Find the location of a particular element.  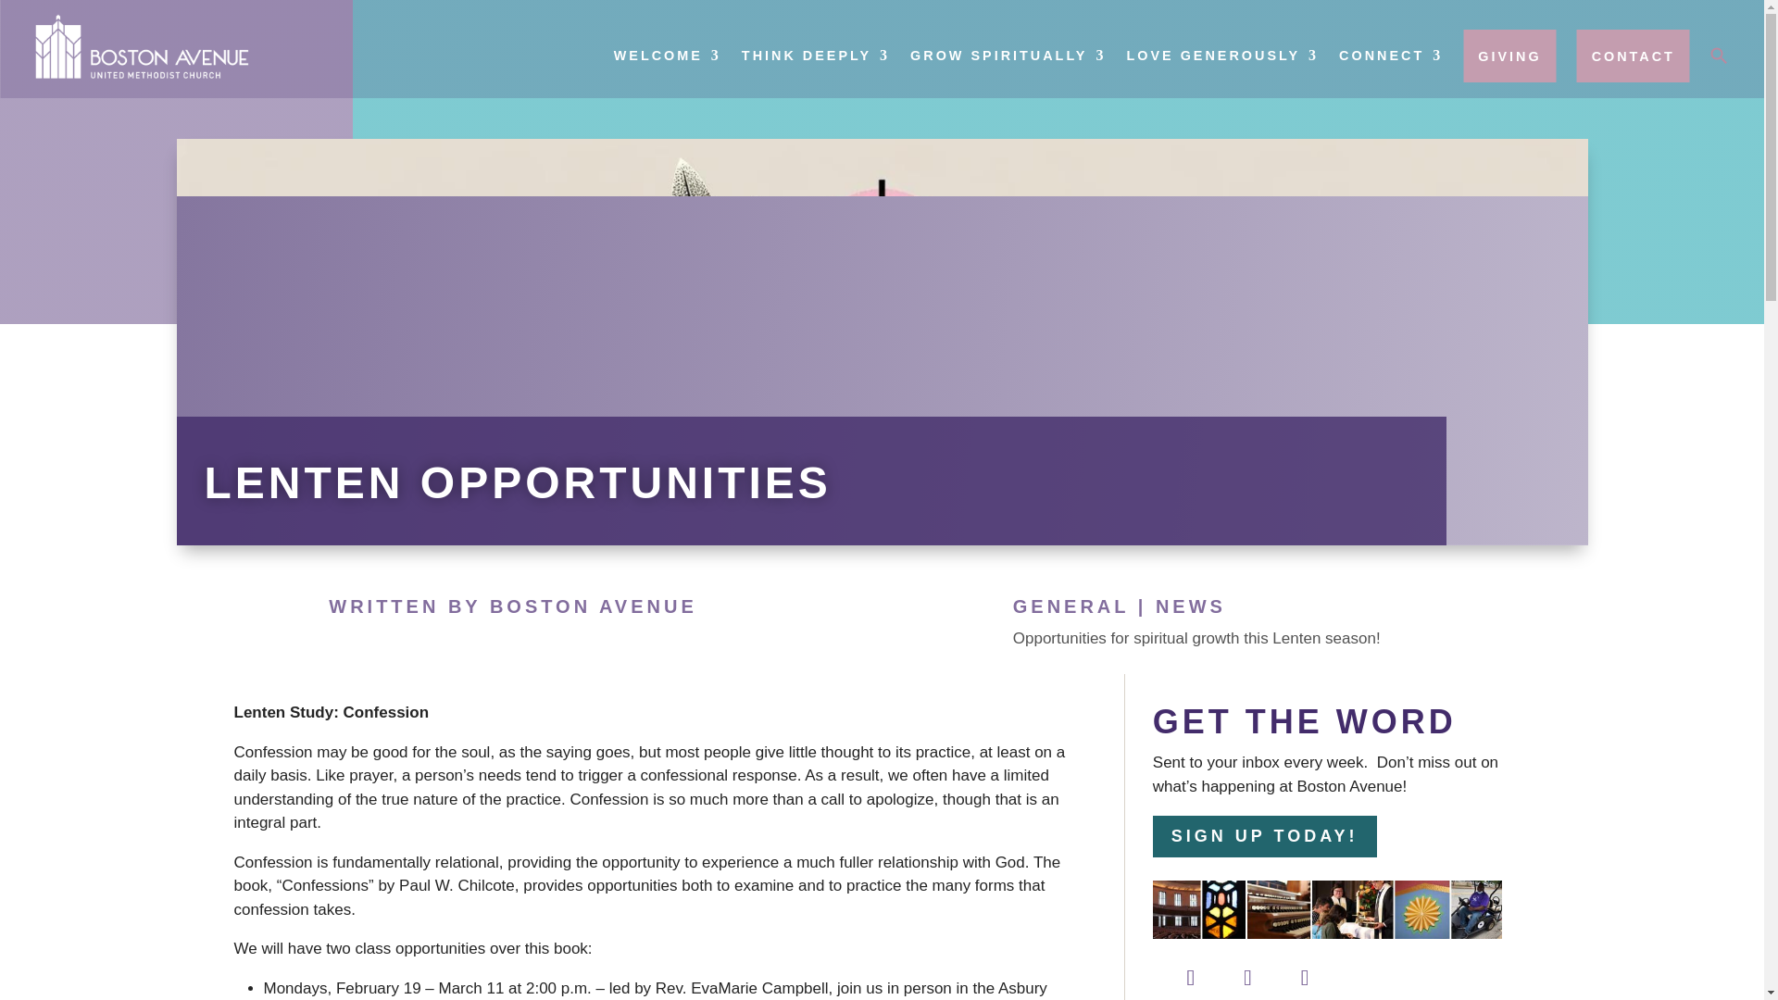

GROW SPIRITUALLY is located at coordinates (1008, 56).